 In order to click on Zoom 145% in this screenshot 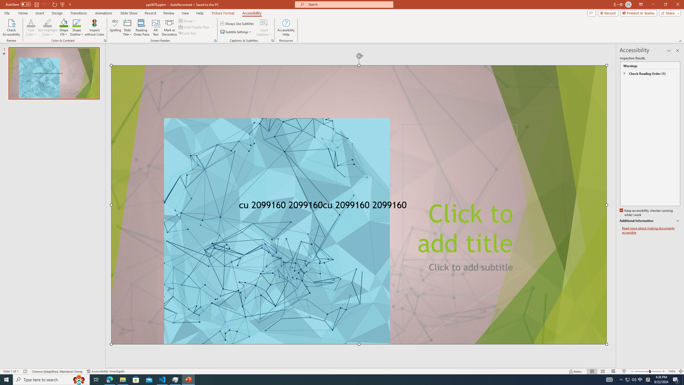, I will do `click(672, 371)`.